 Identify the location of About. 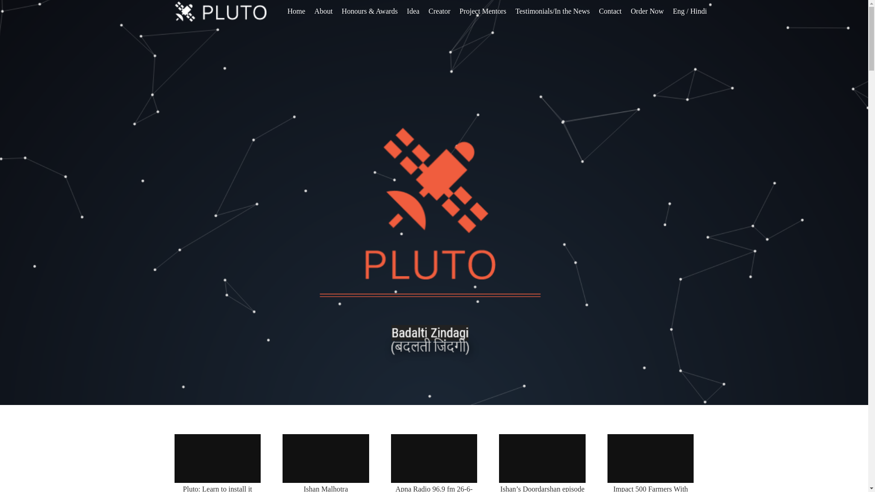
(323, 11).